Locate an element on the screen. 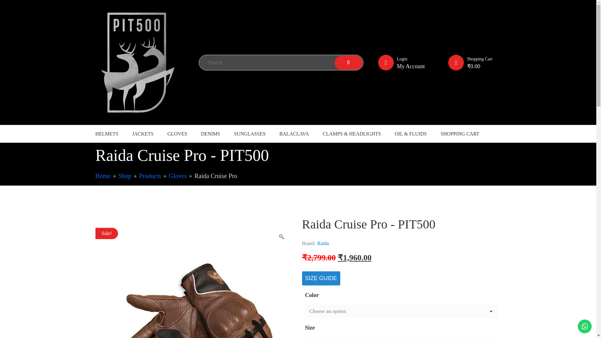  SUNGLASSES is located at coordinates (249, 134).